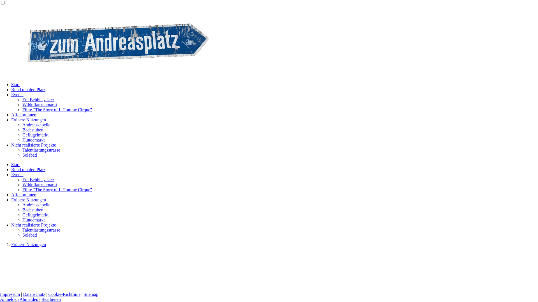  What do you see at coordinates (17, 95) in the screenshot?
I see `Events` at bounding box center [17, 95].